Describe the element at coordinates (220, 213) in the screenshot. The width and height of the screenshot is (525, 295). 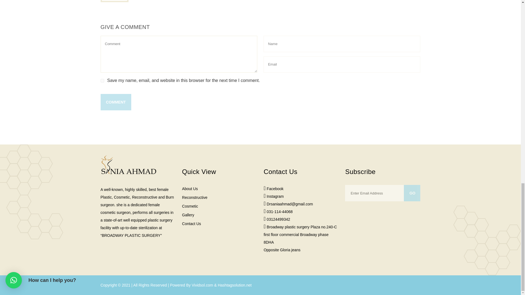
I see `Gallery` at that location.